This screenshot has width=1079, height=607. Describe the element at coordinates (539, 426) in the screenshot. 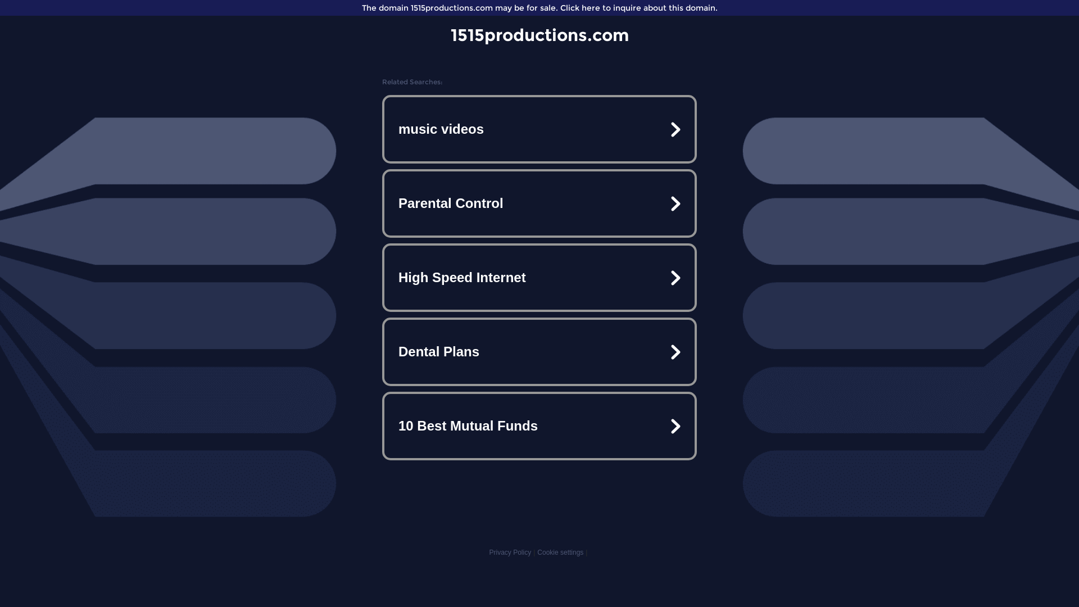

I see `10 Best Mutual Funds` at that location.